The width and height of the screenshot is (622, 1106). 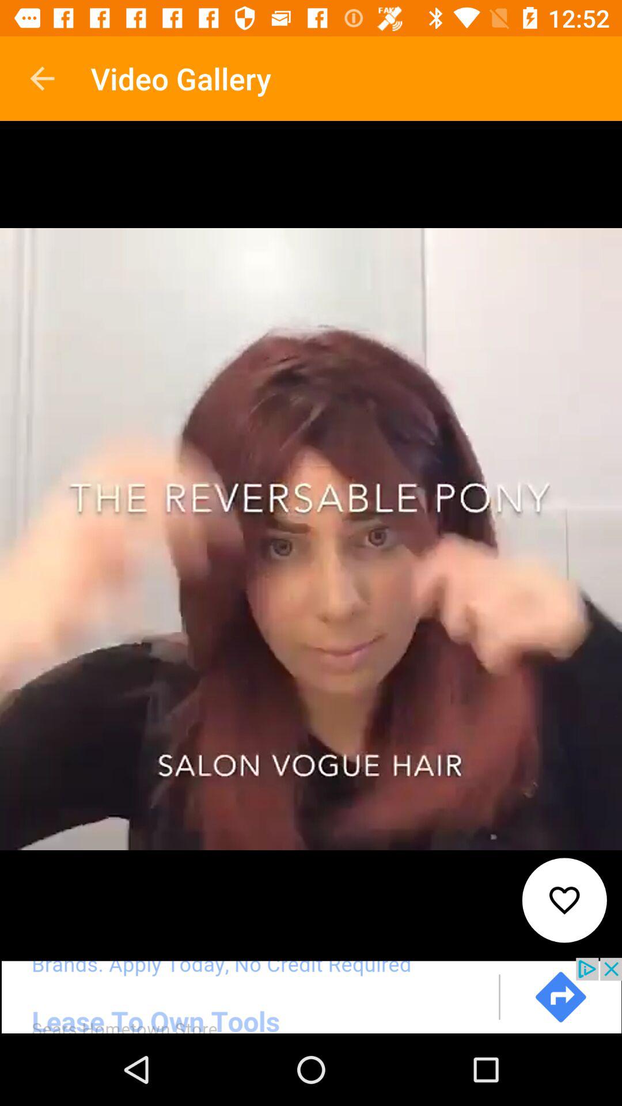 I want to click on saloon hair styling display, so click(x=311, y=995).